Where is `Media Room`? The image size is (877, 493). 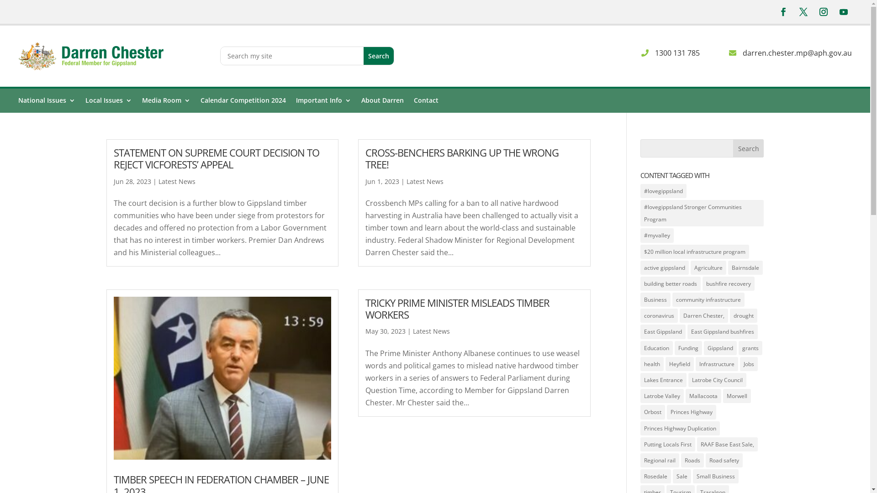 Media Room is located at coordinates (166, 102).